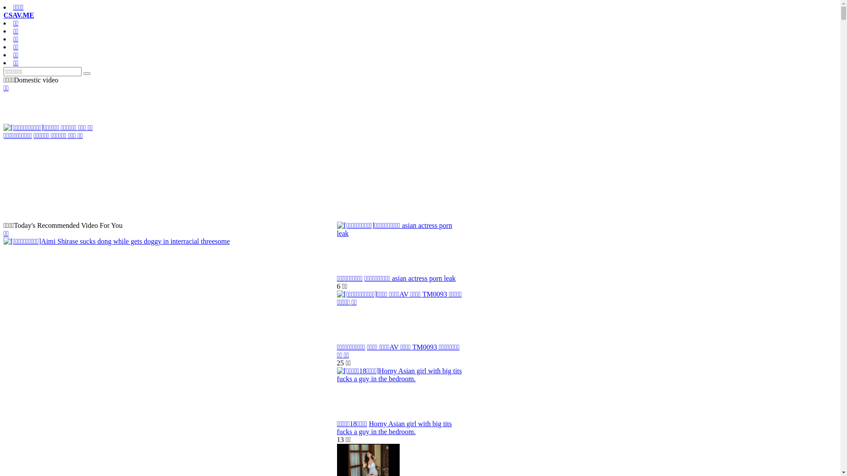  What do you see at coordinates (394, 428) in the screenshot?
I see `Horny Asian girl with big tits fucks a guy in the bedroom.` at bounding box center [394, 428].